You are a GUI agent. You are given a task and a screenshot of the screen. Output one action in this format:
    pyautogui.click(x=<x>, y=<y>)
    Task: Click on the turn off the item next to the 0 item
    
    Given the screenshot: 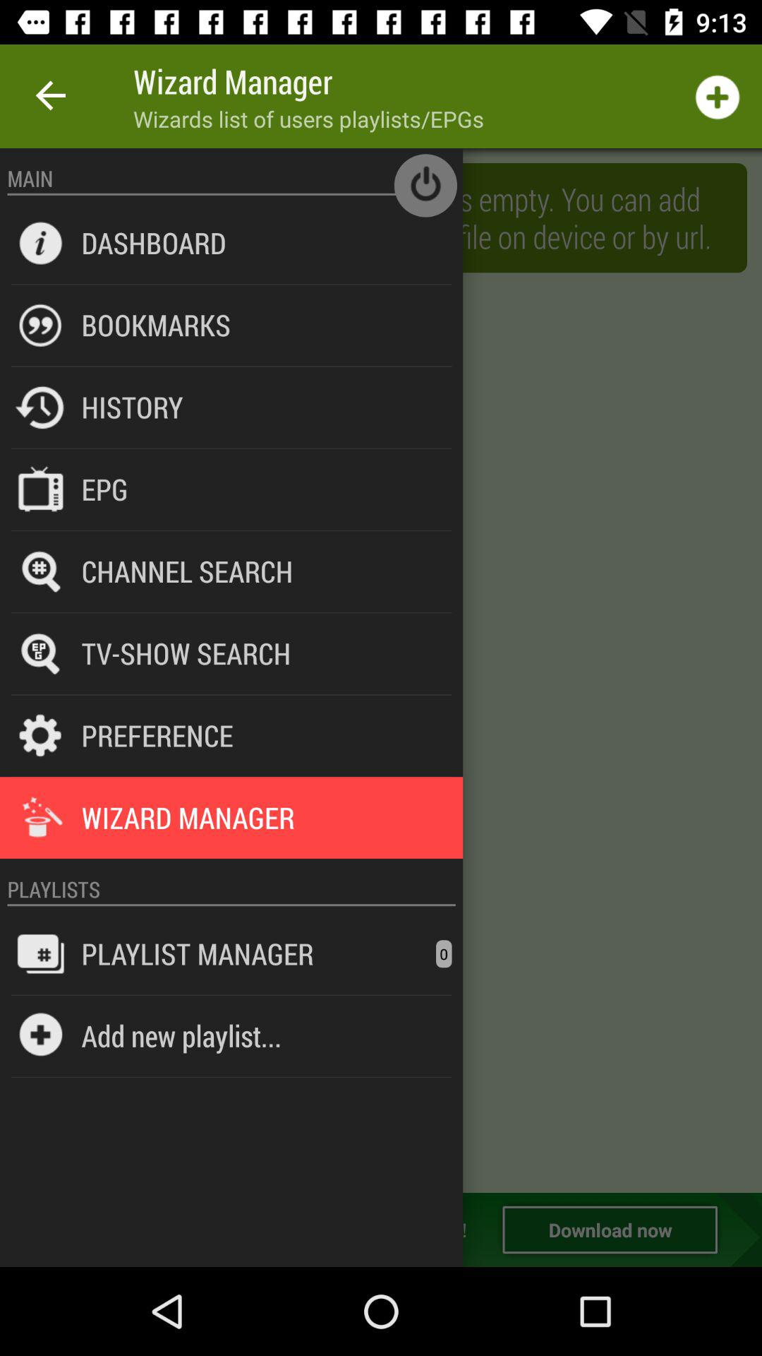 What is the action you would take?
    pyautogui.click(x=198, y=953)
    